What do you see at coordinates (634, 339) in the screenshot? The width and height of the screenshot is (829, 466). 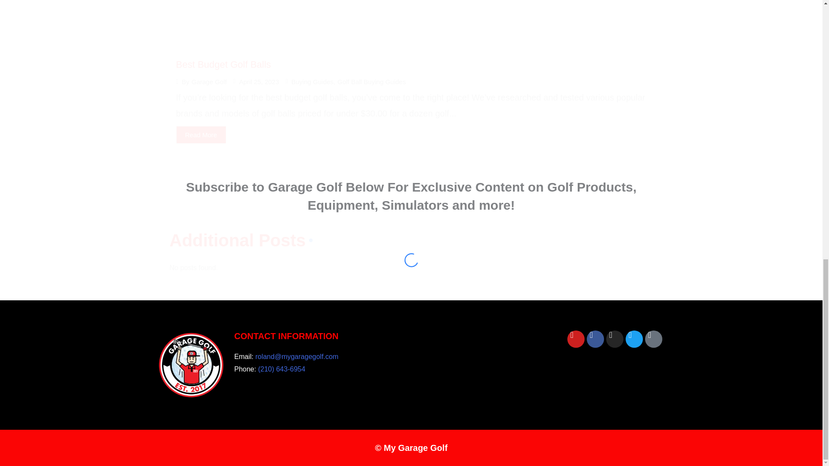 I see `Twitter` at bounding box center [634, 339].